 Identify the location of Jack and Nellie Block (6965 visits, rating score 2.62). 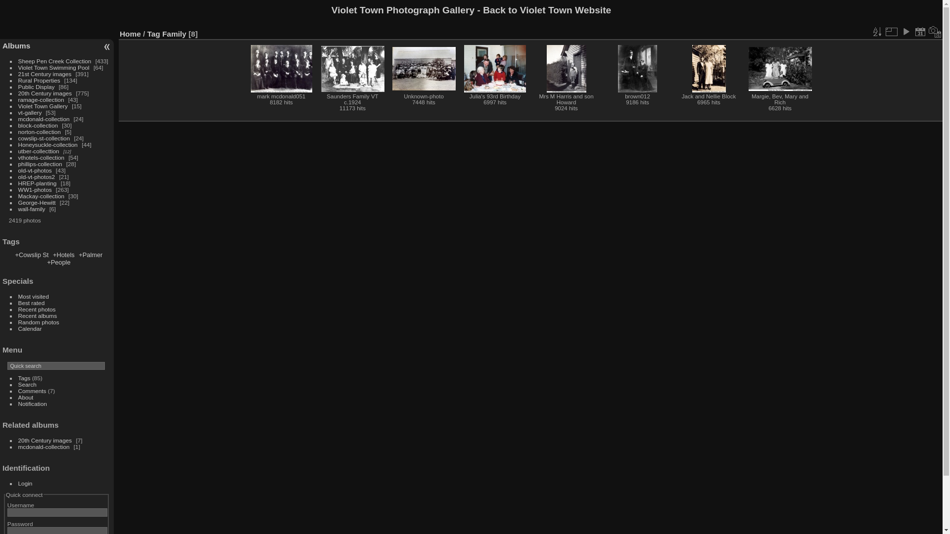
(709, 68).